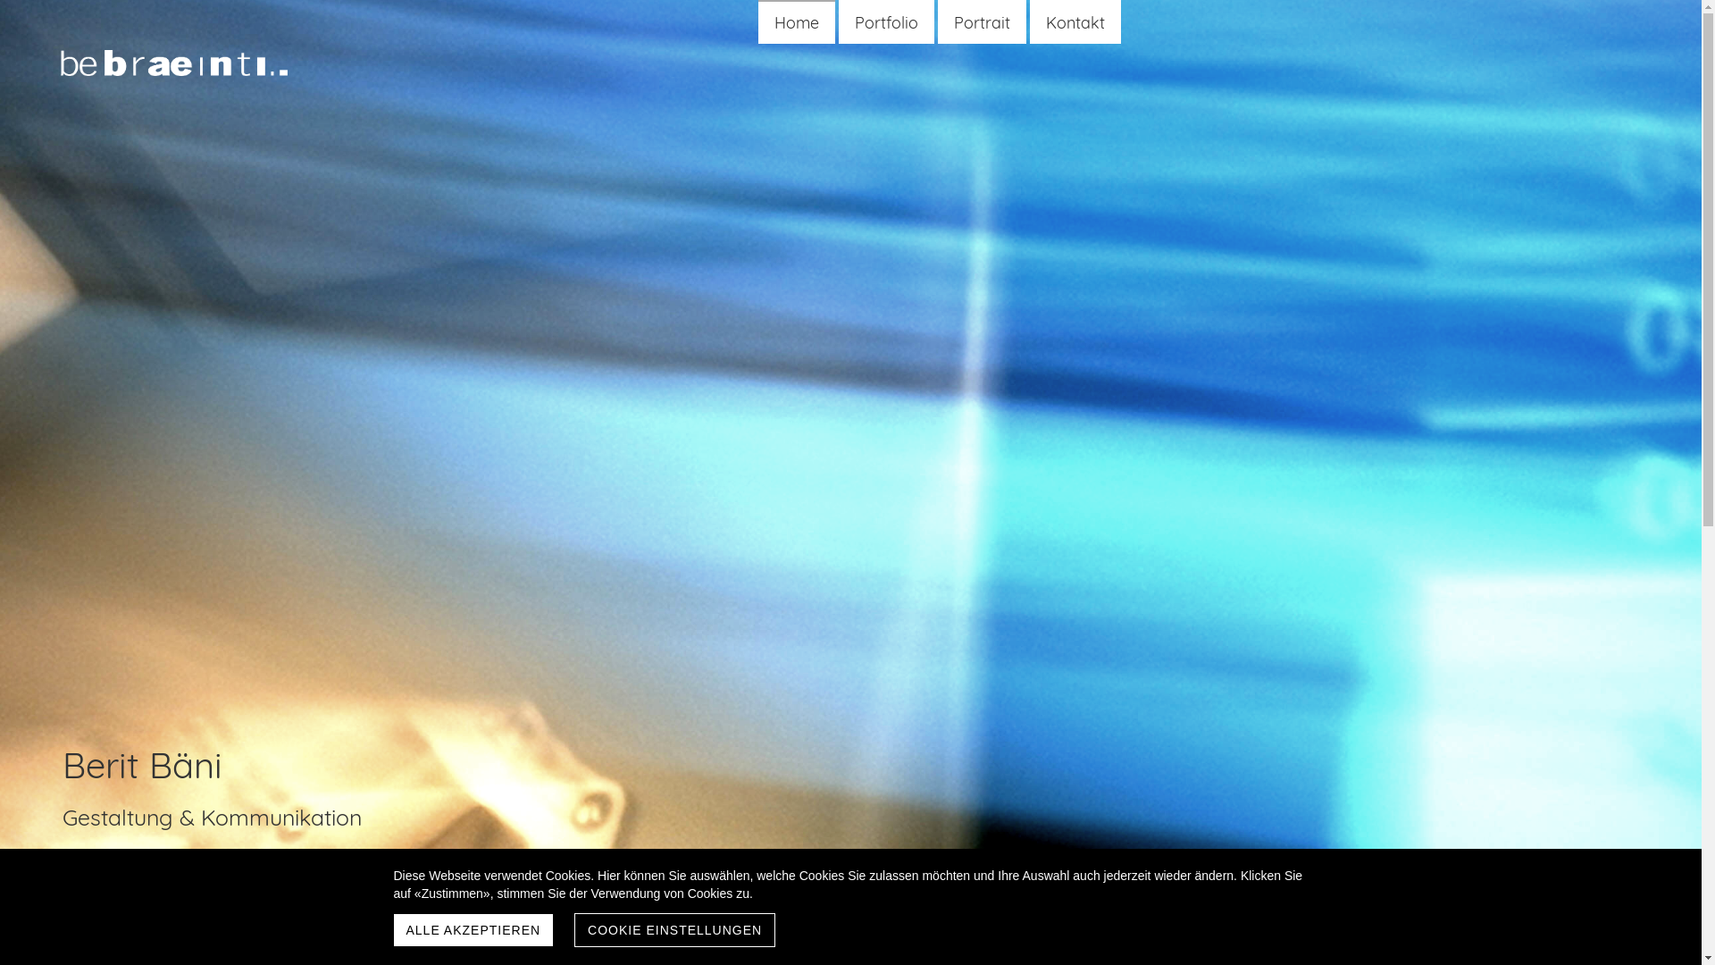 This screenshot has width=1715, height=965. What do you see at coordinates (1075, 23) in the screenshot?
I see `Kontakt` at bounding box center [1075, 23].